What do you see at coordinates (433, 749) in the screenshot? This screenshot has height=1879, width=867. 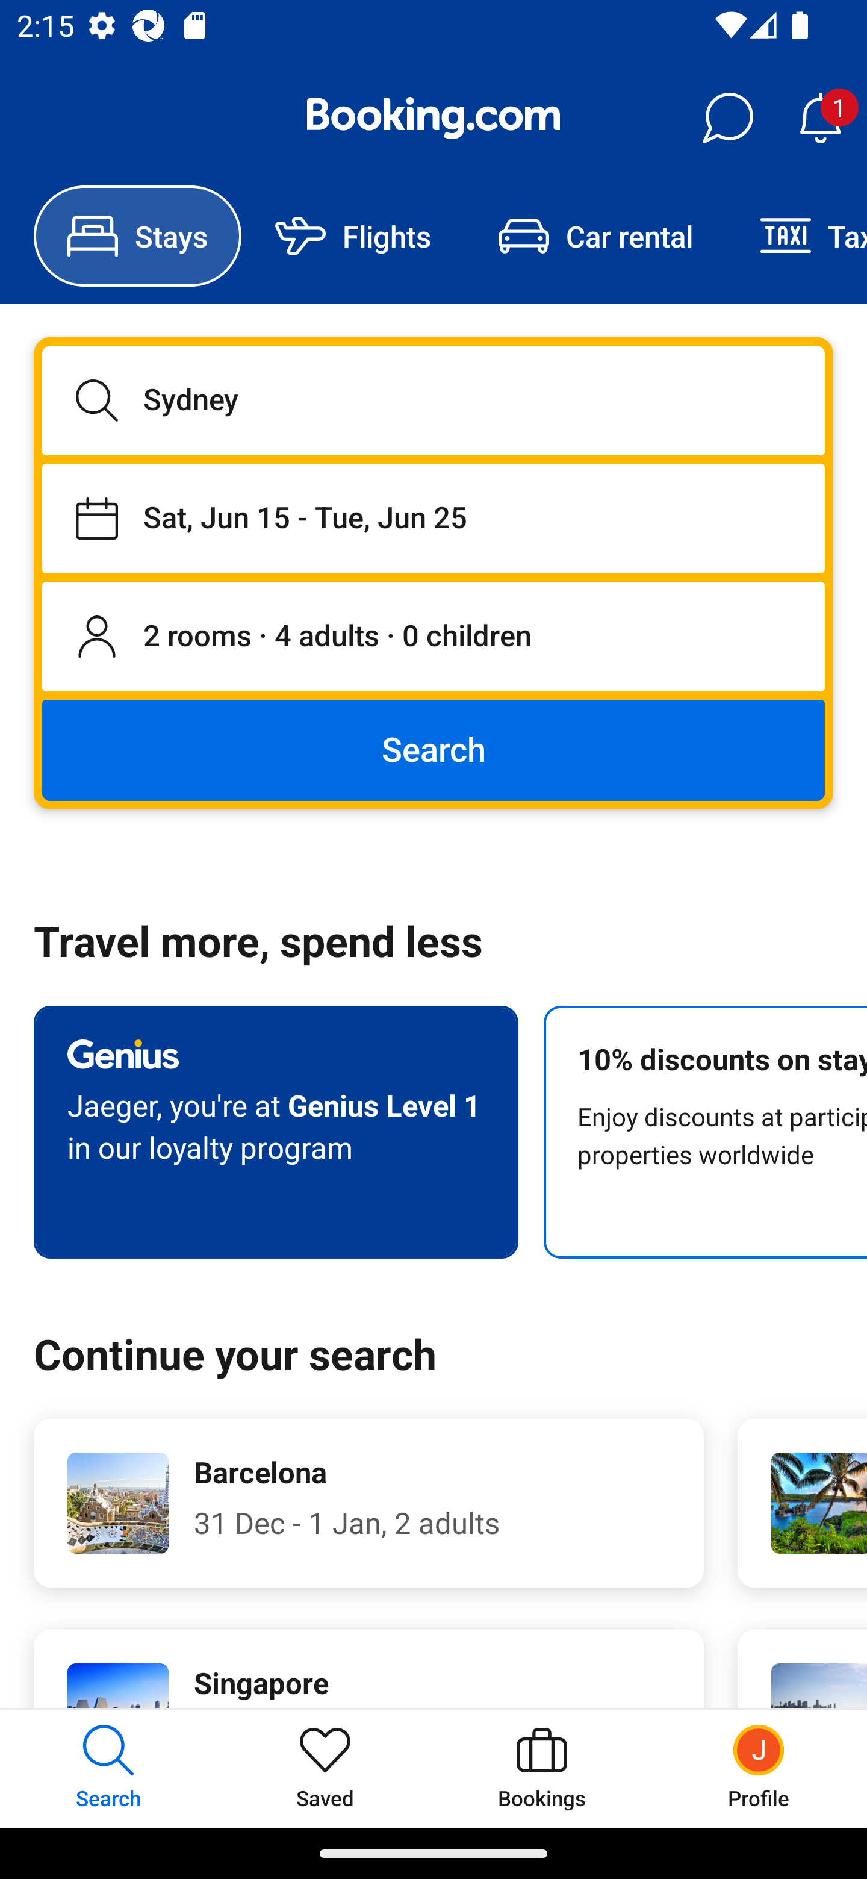 I see `Search` at bounding box center [433, 749].